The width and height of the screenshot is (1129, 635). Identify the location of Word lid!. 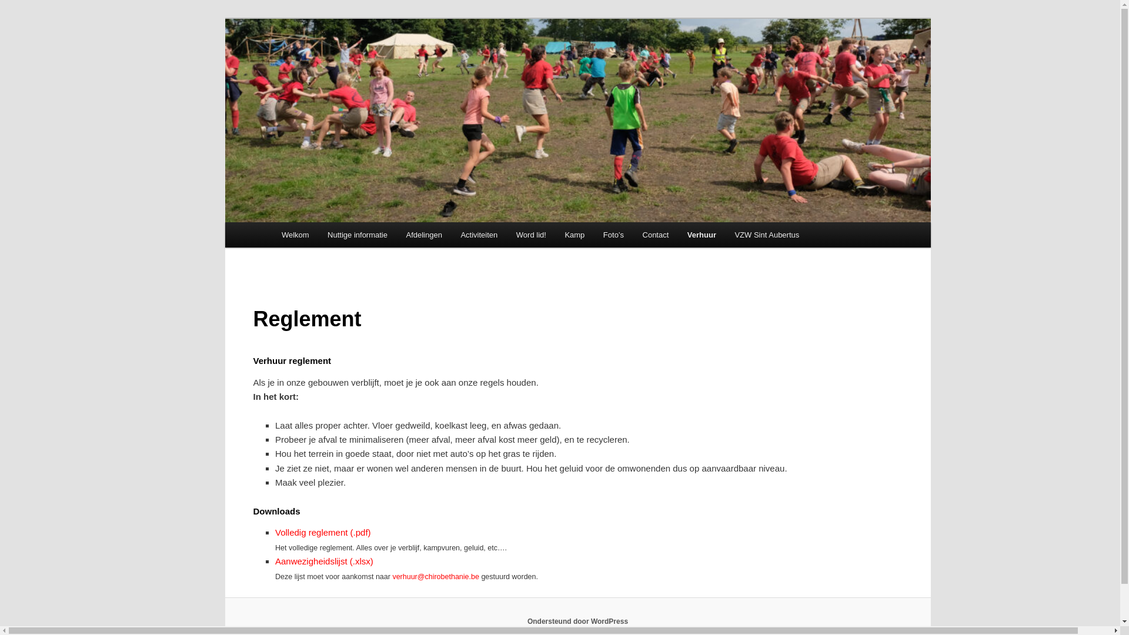
(532, 235).